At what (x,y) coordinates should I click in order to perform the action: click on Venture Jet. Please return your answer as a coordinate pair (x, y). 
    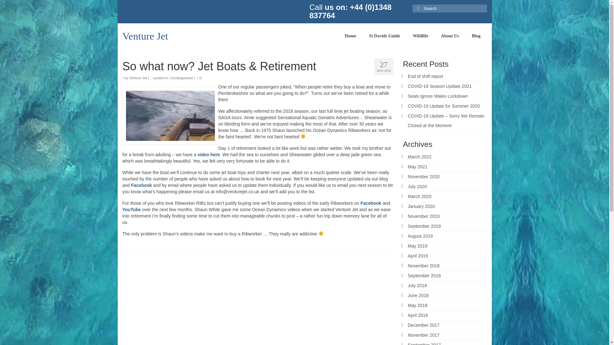
    Looking at the image, I should click on (138, 78).